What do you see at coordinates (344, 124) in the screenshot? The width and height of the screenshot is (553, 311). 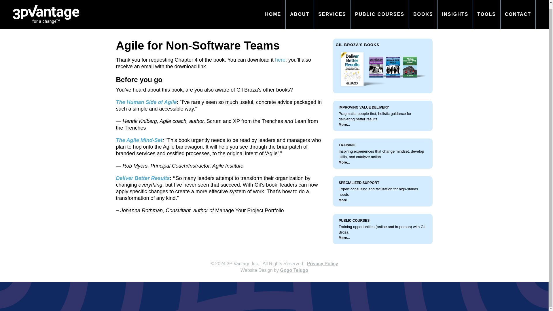 I see `More...` at bounding box center [344, 124].